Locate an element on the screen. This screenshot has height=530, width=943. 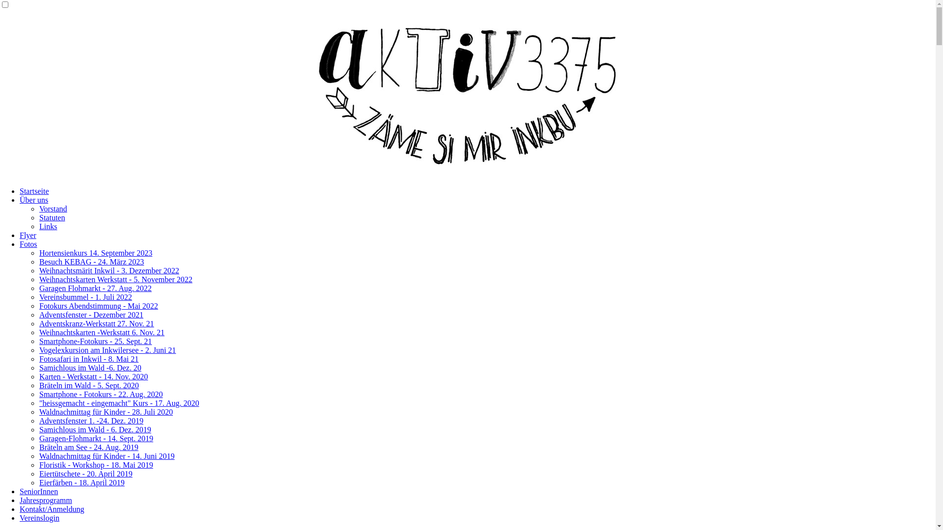
Vorstand is located at coordinates (53, 209).